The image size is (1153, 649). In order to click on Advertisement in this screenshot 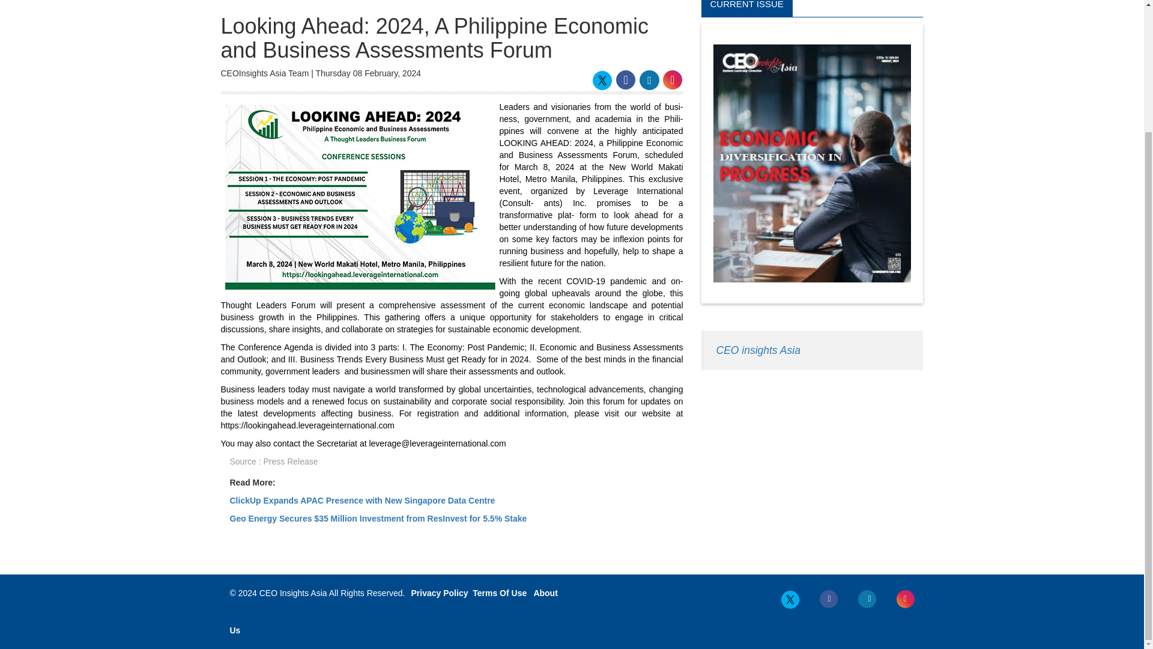, I will do `click(812, 466)`.